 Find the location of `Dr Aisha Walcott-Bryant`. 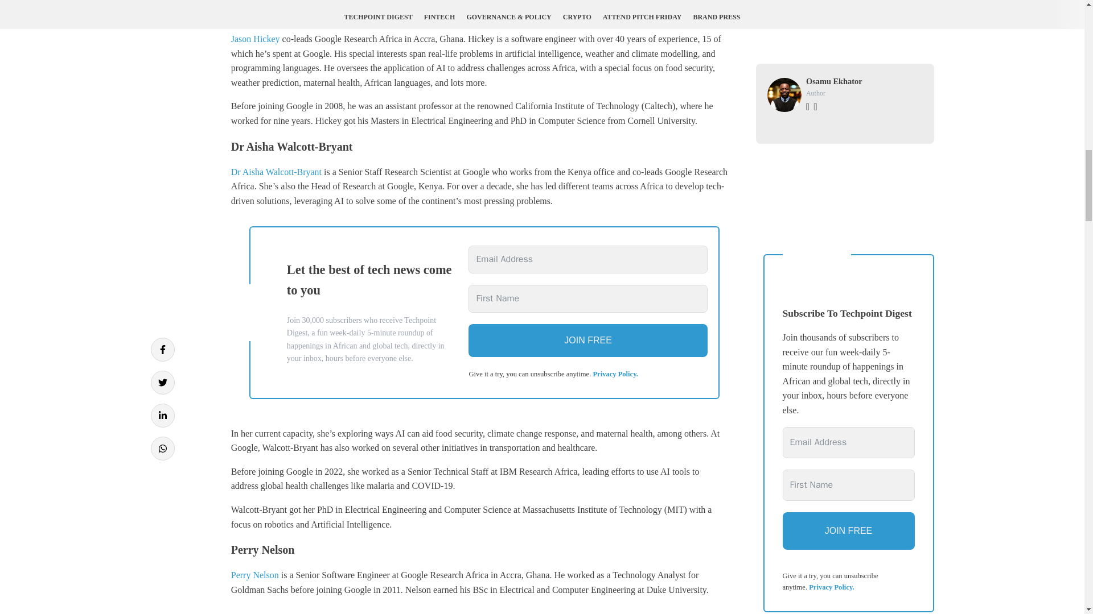

Dr Aisha Walcott-Bryant is located at coordinates (276, 172).